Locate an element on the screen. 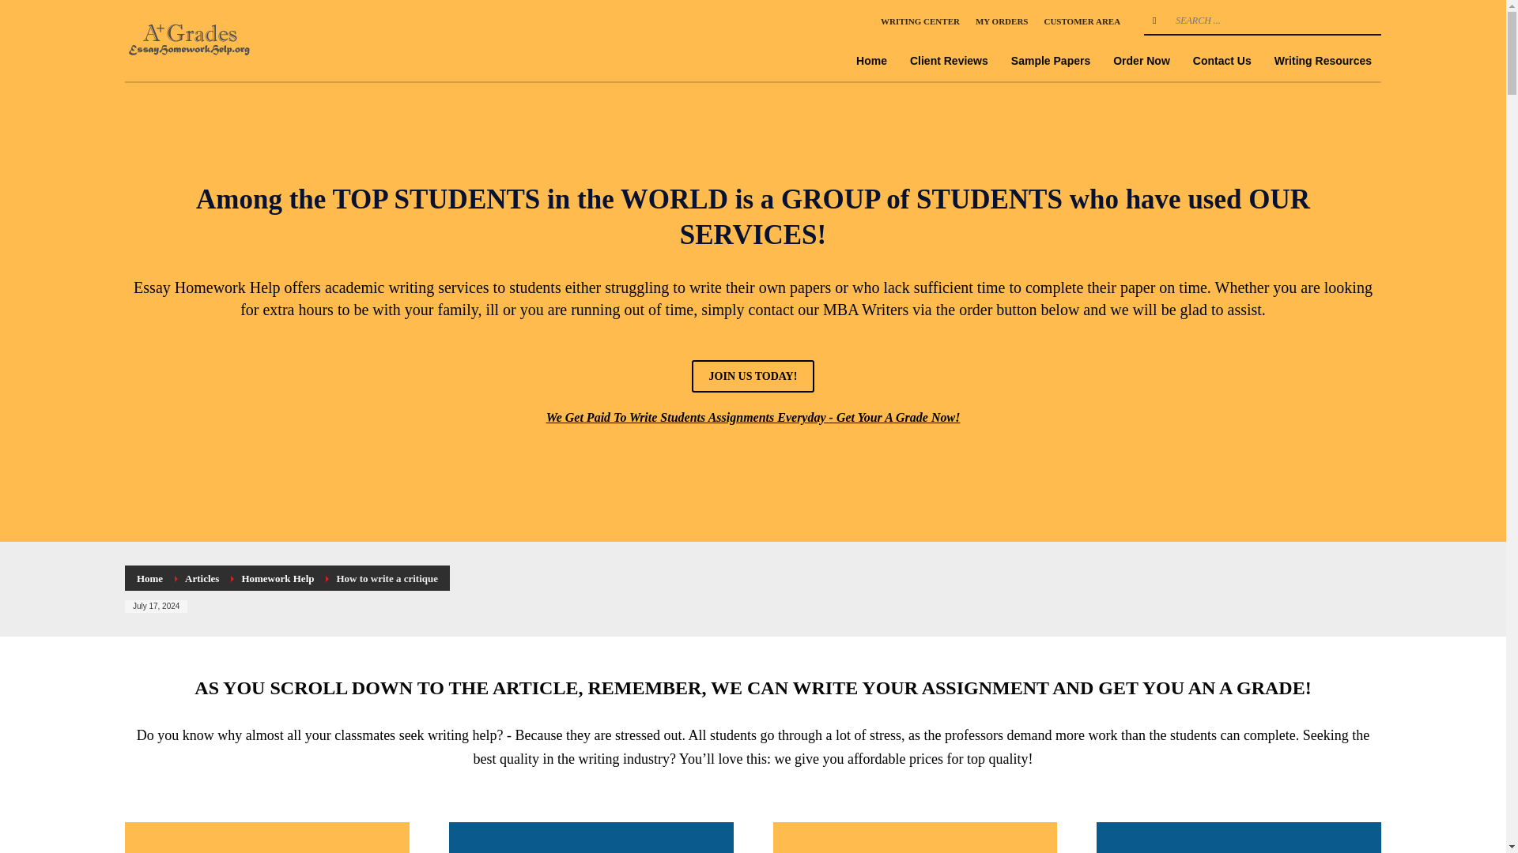  go is located at coordinates (1154, 21).